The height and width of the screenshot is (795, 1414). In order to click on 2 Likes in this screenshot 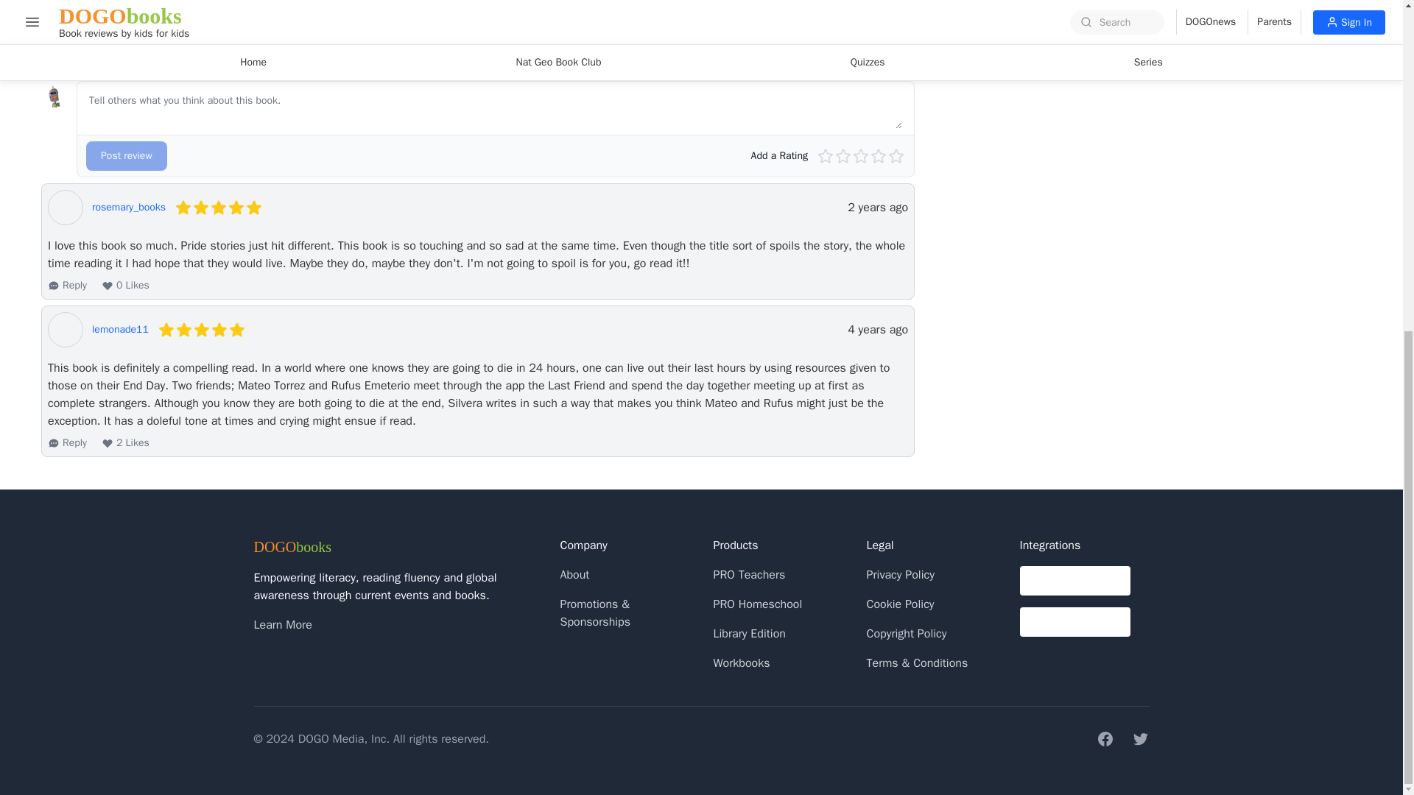, I will do `click(125, 443)`.